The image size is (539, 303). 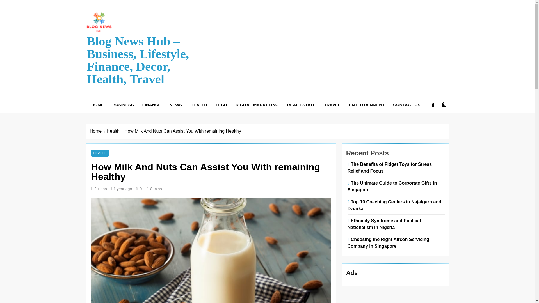 I want to click on DIGITAL MARKETING, so click(x=257, y=105).